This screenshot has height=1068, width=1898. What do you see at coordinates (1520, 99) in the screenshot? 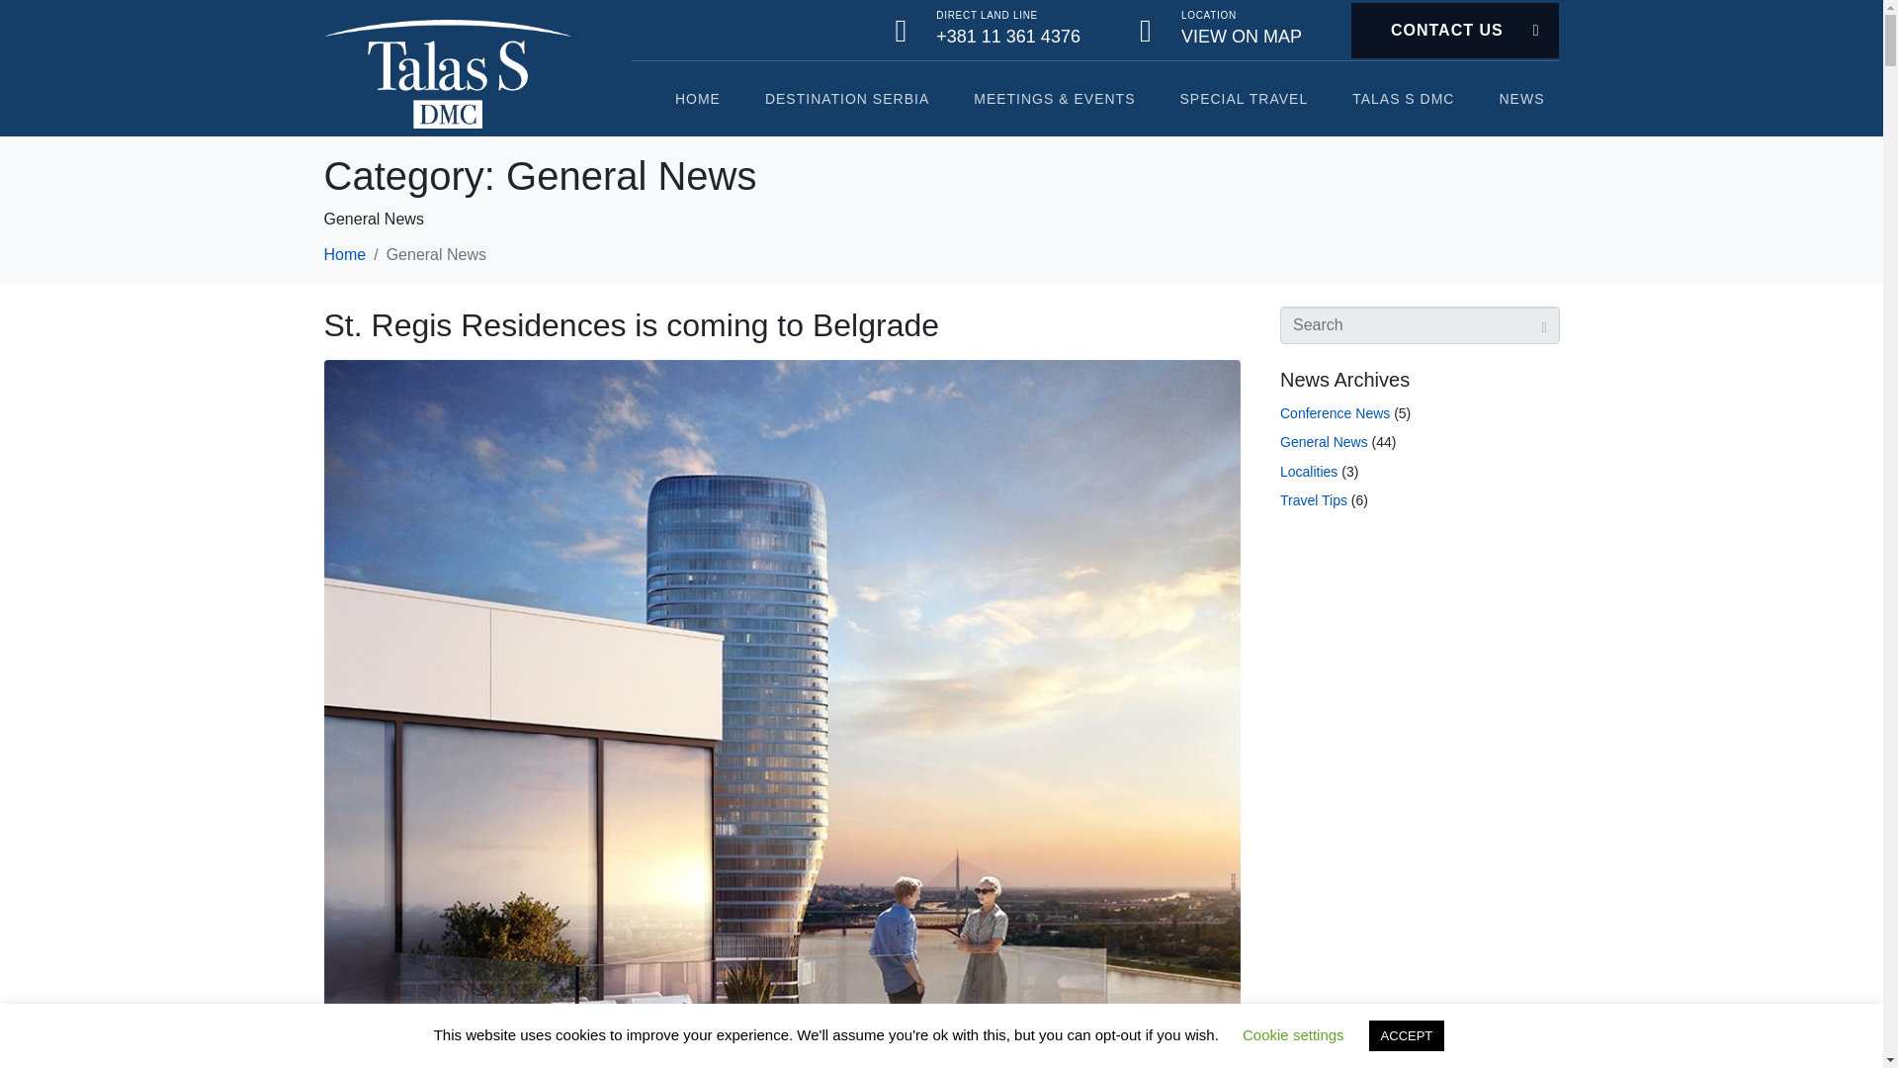
I see `News` at bounding box center [1520, 99].